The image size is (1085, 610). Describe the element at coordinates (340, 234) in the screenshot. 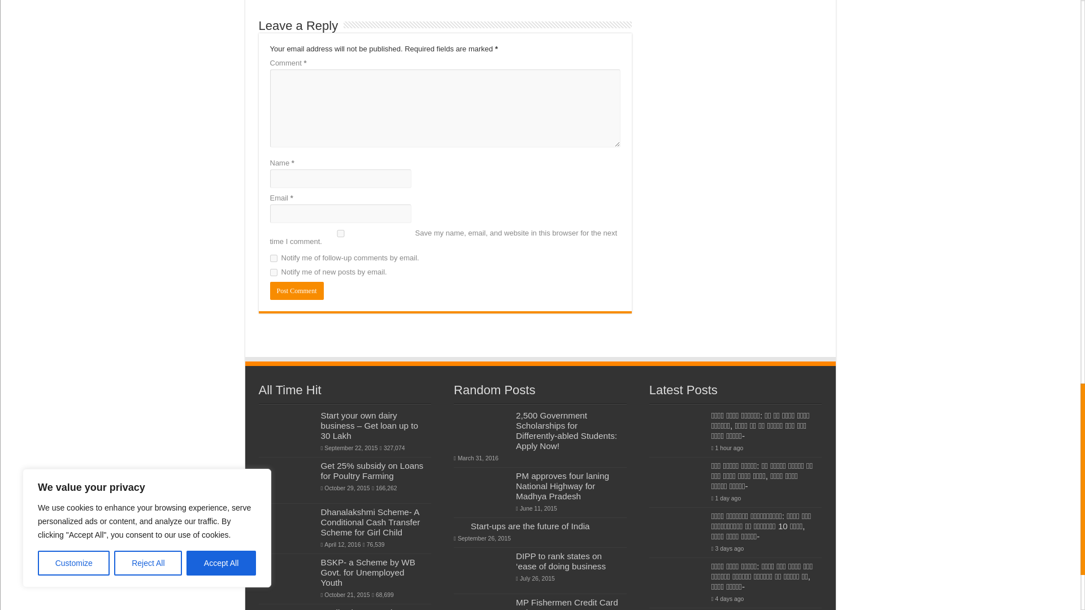

I see `yes` at that location.